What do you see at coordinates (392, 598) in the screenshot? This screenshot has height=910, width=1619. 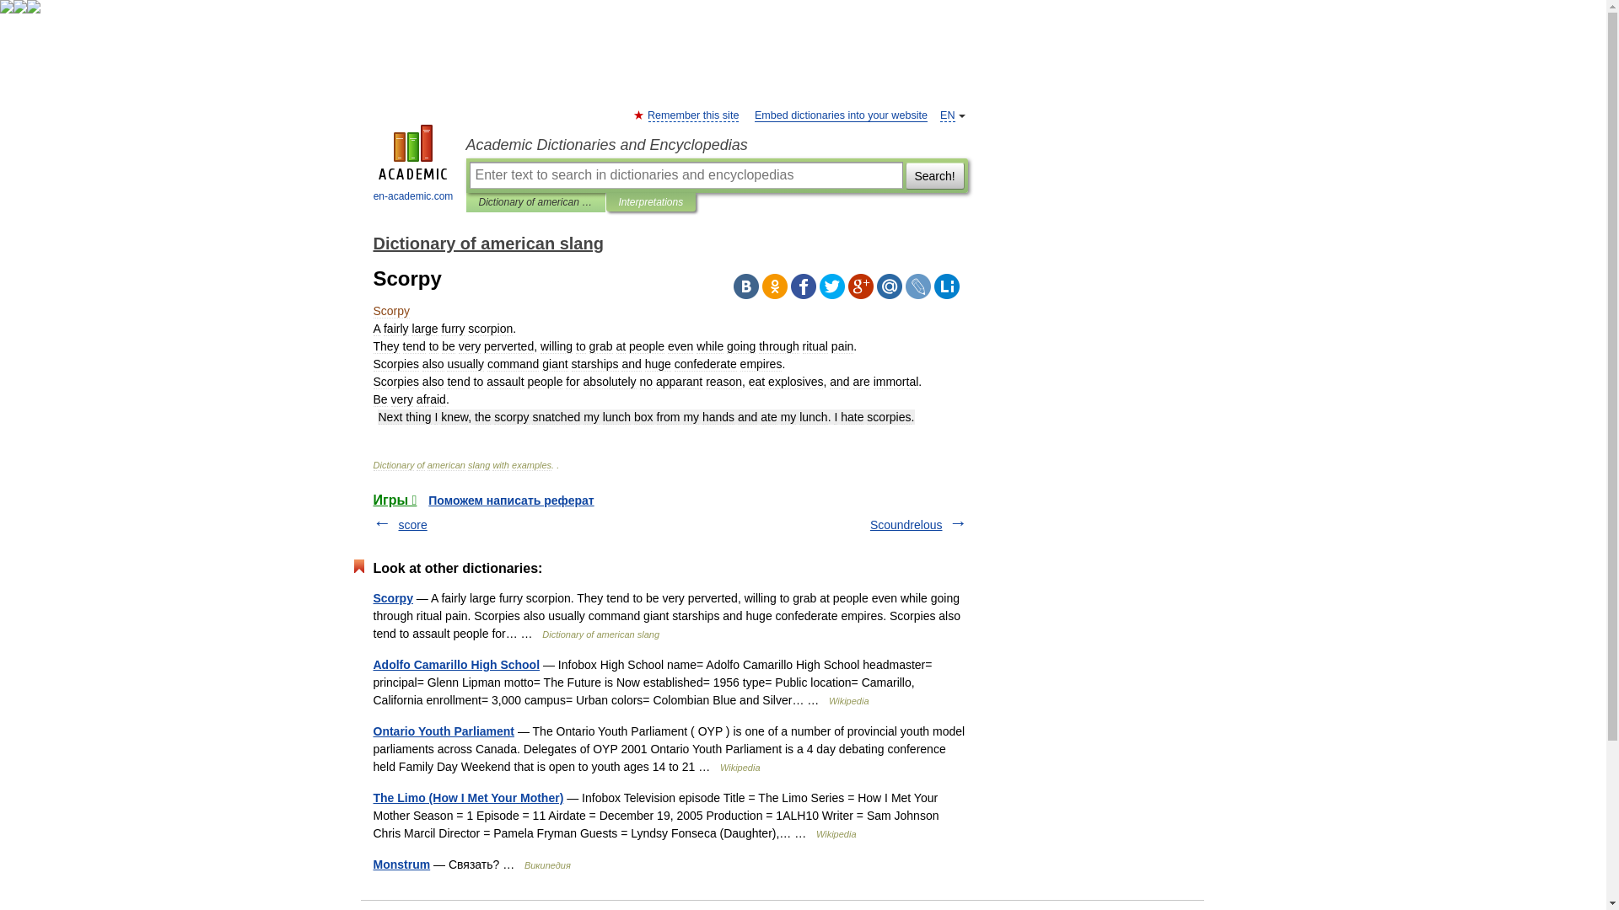 I see `Scorpy` at bounding box center [392, 598].